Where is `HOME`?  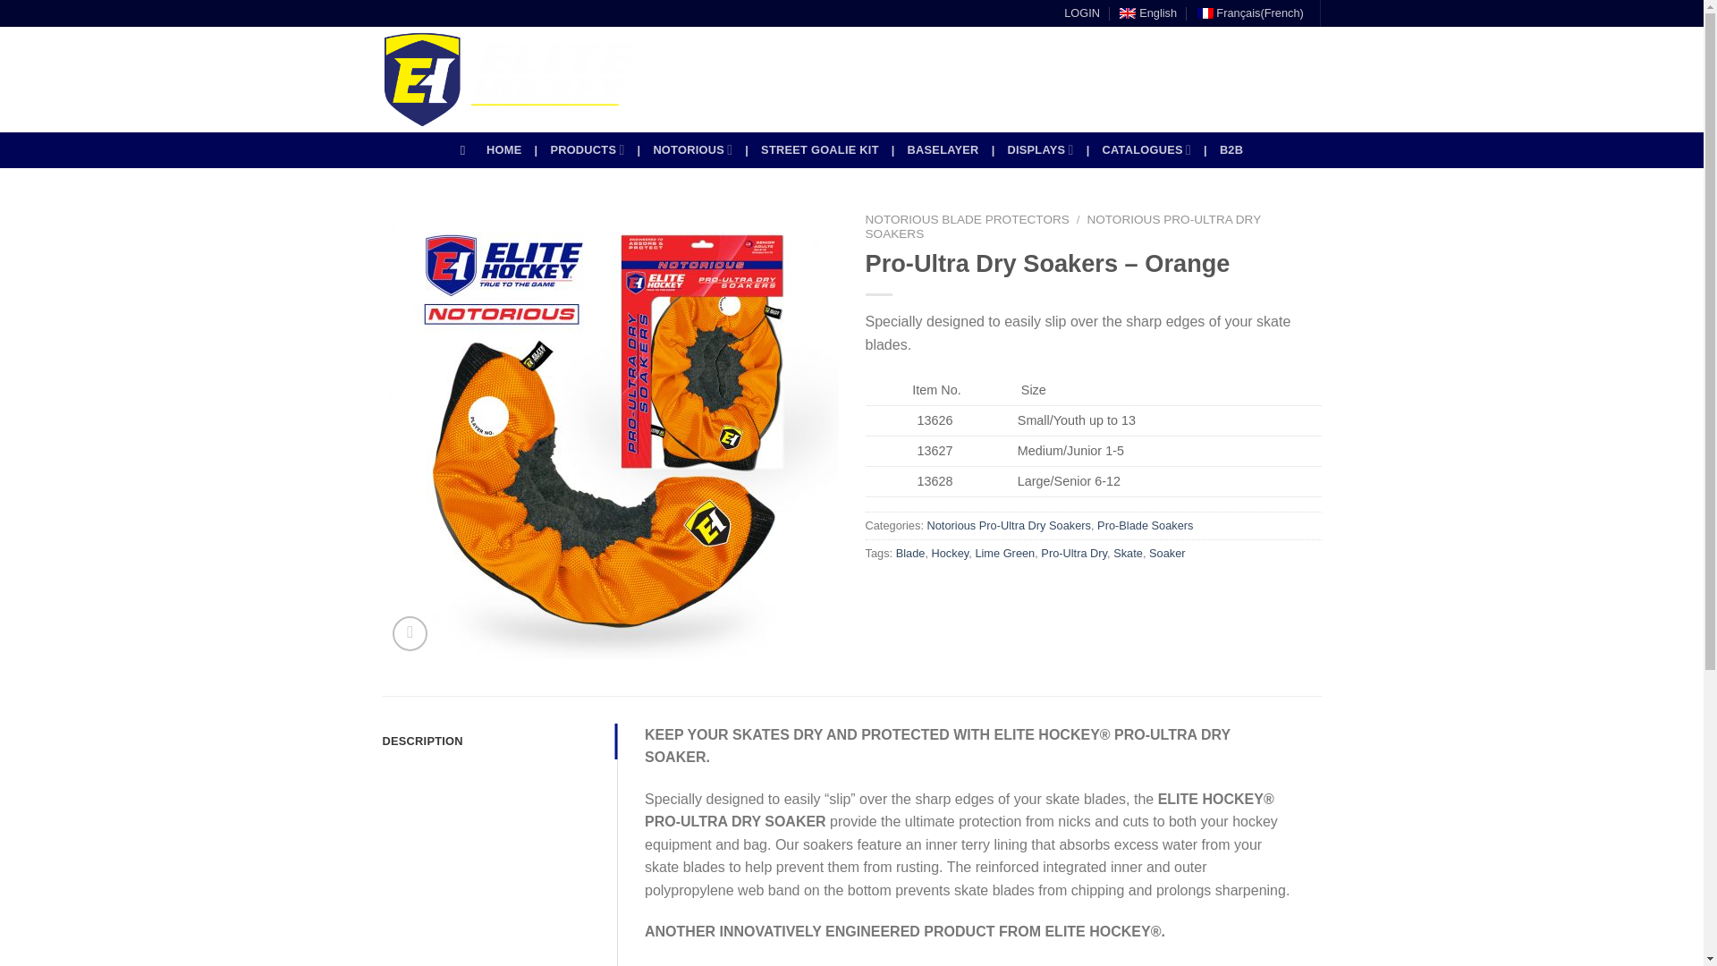
HOME is located at coordinates (503, 150).